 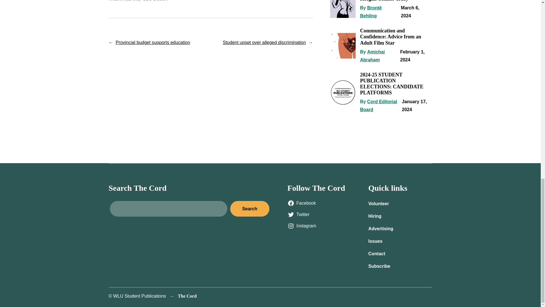 What do you see at coordinates (378, 105) in the screenshot?
I see `Posts by Cord Editorial Board` at bounding box center [378, 105].